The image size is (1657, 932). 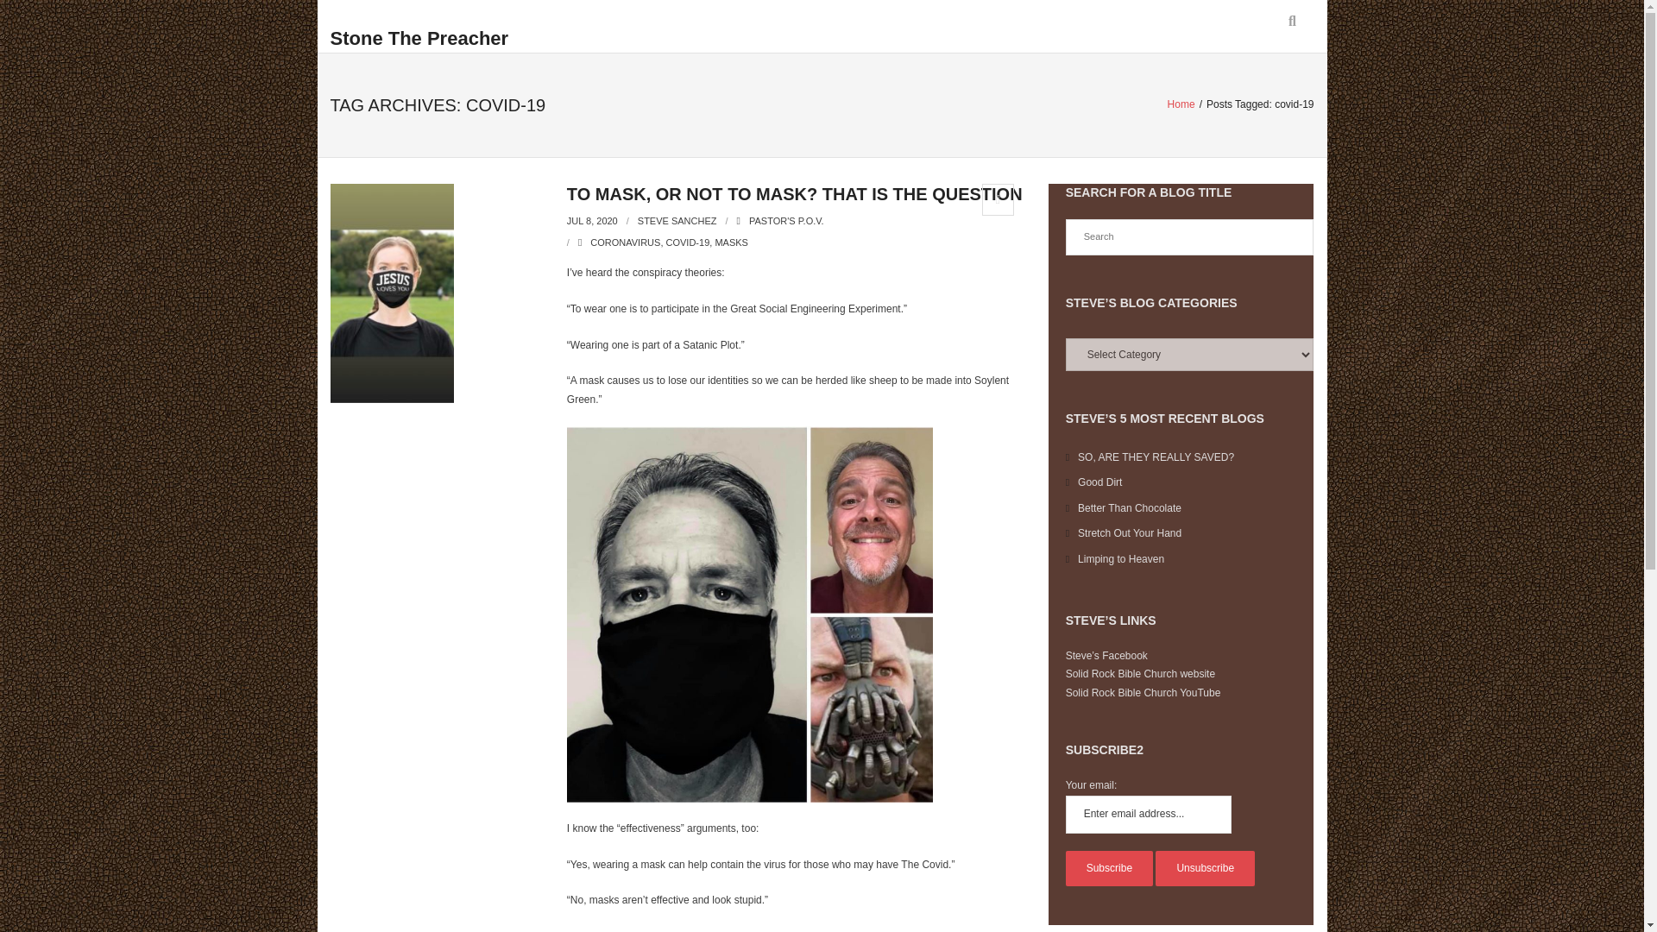 I want to click on TO MASK, OR NOT TO MASK? THAT IS THE QUESTION, so click(x=794, y=193).